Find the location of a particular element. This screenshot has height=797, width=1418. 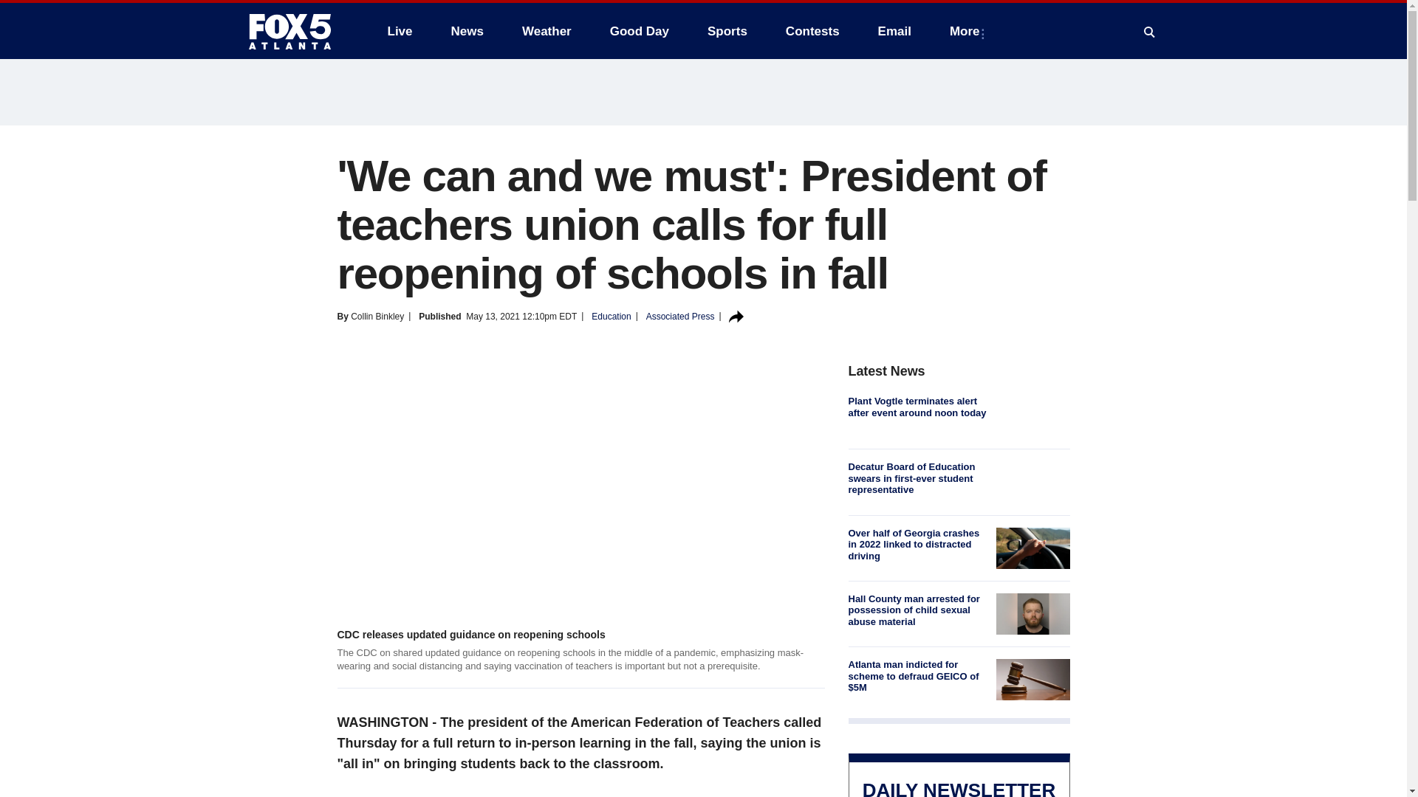

Live is located at coordinates (400, 31).